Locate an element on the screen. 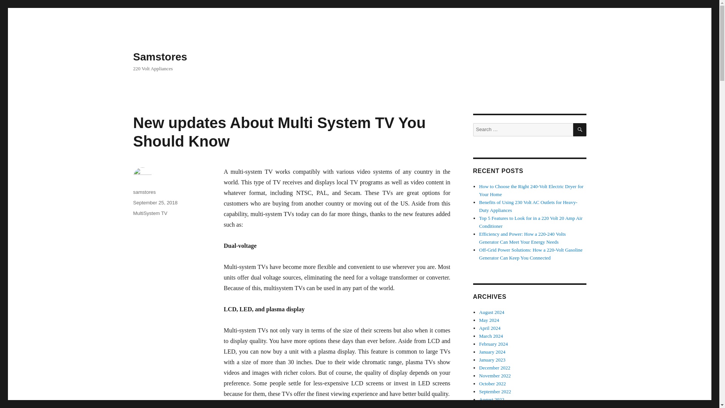 The height and width of the screenshot is (408, 725). May 2024 is located at coordinates (489, 320).